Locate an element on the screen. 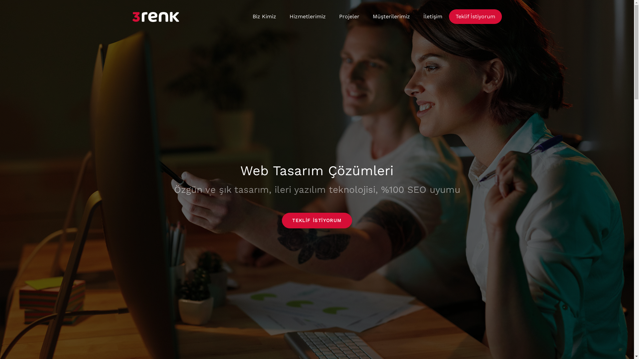 This screenshot has height=359, width=639. Biz Kimiz is located at coordinates (264, 17).